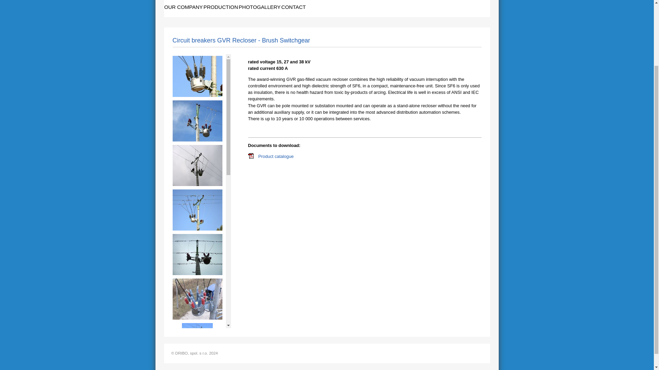  Describe the element at coordinates (197, 362) in the screenshot. I see `GVR Recloser - Brush Switchgear` at that location.